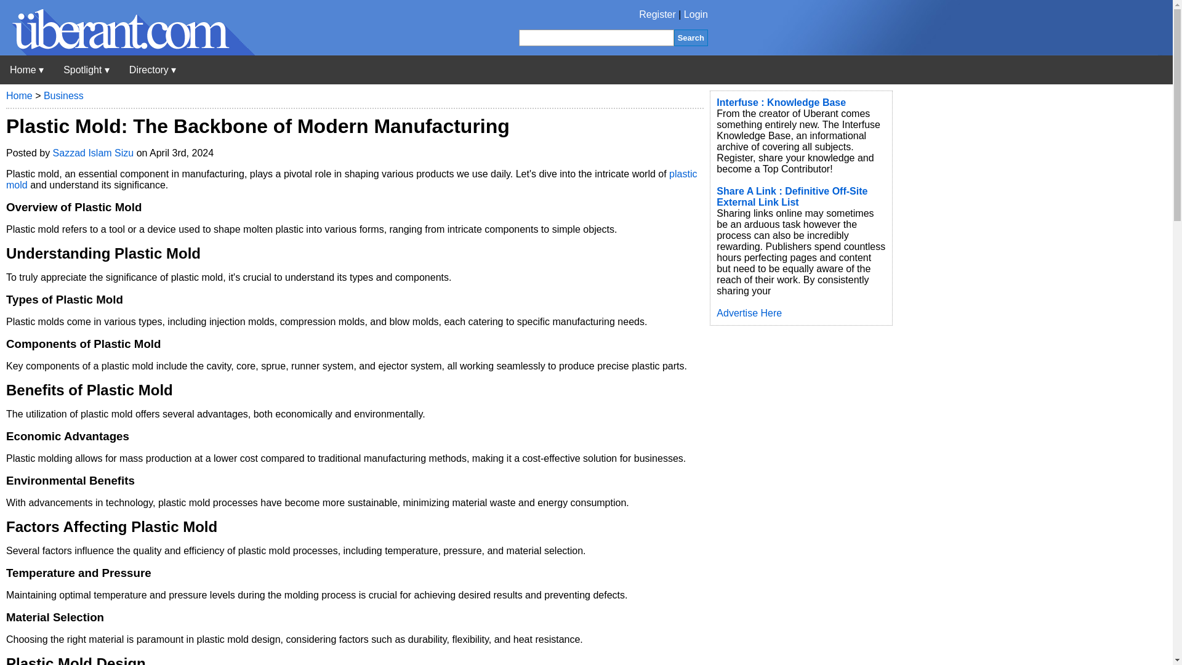 The image size is (1182, 665). What do you see at coordinates (26, 70) in the screenshot?
I see `Uberant` at bounding box center [26, 70].